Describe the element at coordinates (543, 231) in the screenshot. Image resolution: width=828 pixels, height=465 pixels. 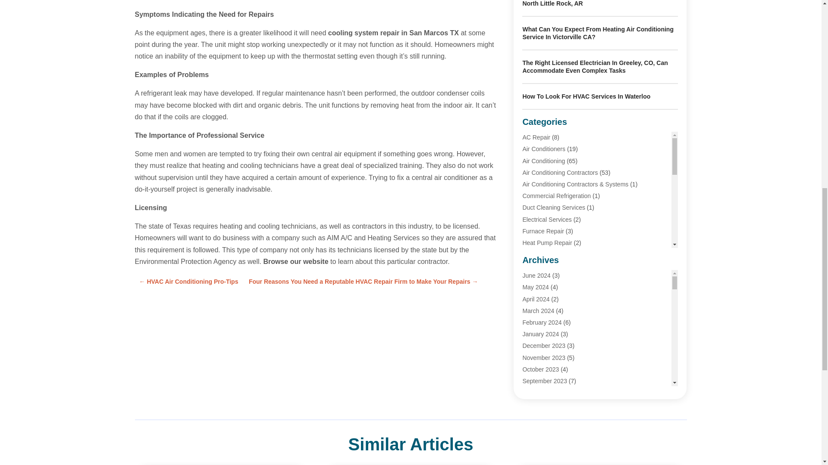
I see `Furnace Repair` at that location.